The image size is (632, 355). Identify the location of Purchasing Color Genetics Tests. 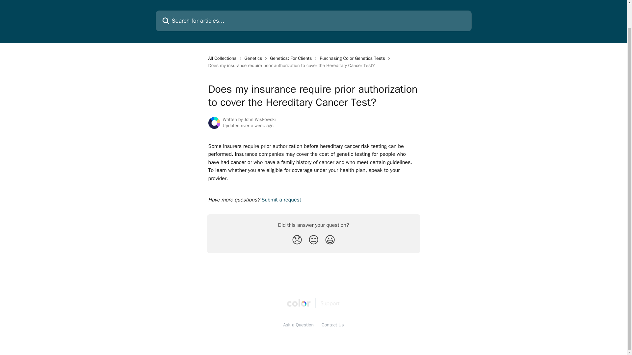
(354, 59).